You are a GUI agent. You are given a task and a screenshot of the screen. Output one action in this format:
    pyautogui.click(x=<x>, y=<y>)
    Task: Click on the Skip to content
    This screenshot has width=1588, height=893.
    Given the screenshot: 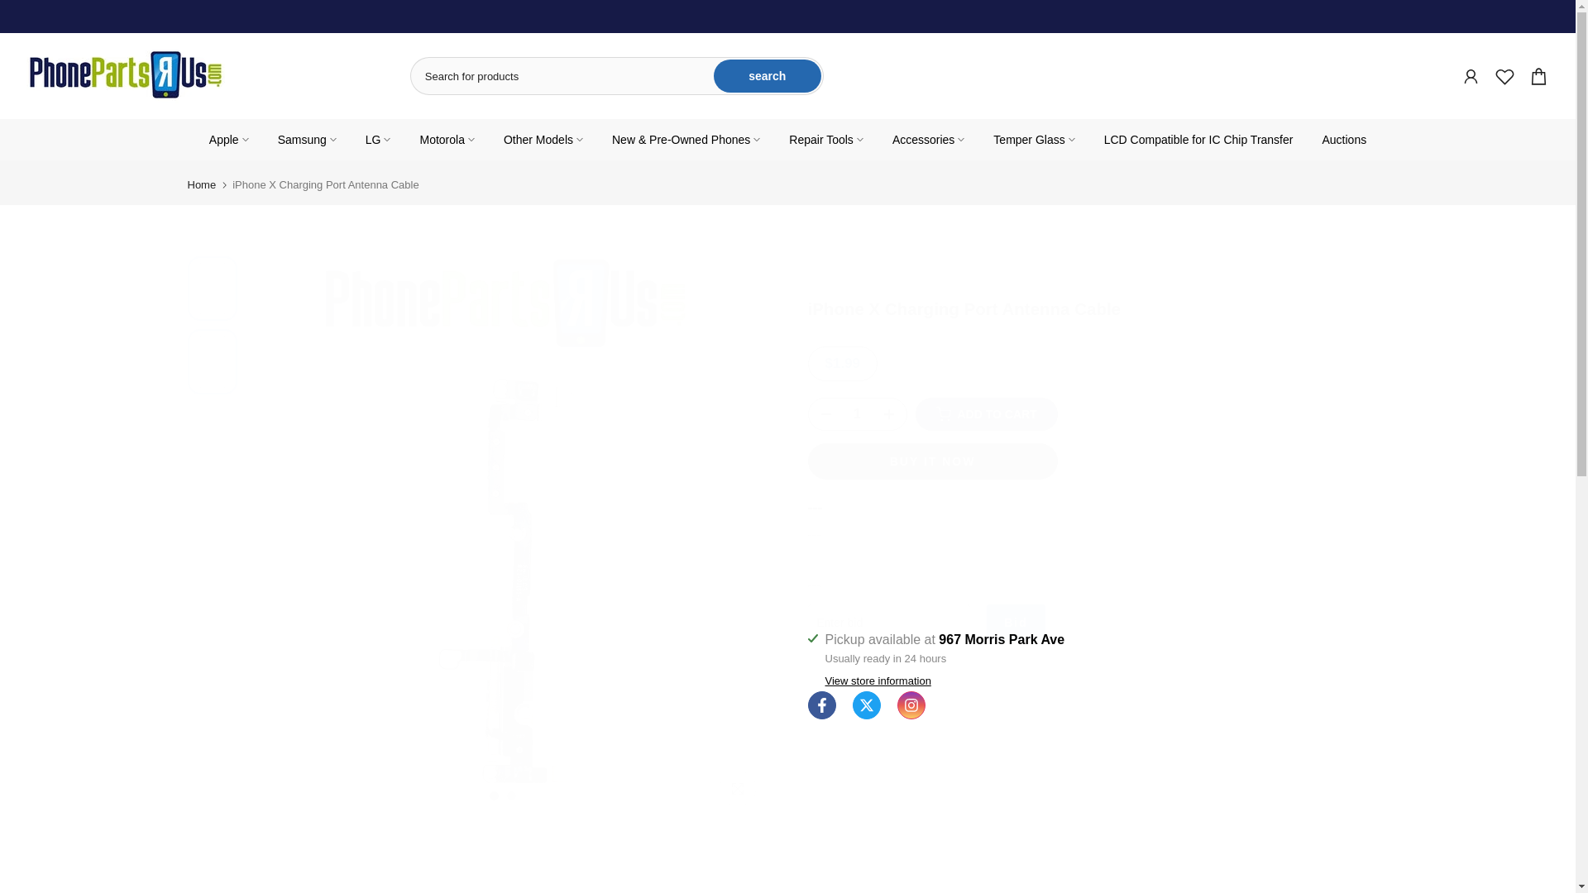 What is the action you would take?
    pyautogui.click(x=12, y=8)
    